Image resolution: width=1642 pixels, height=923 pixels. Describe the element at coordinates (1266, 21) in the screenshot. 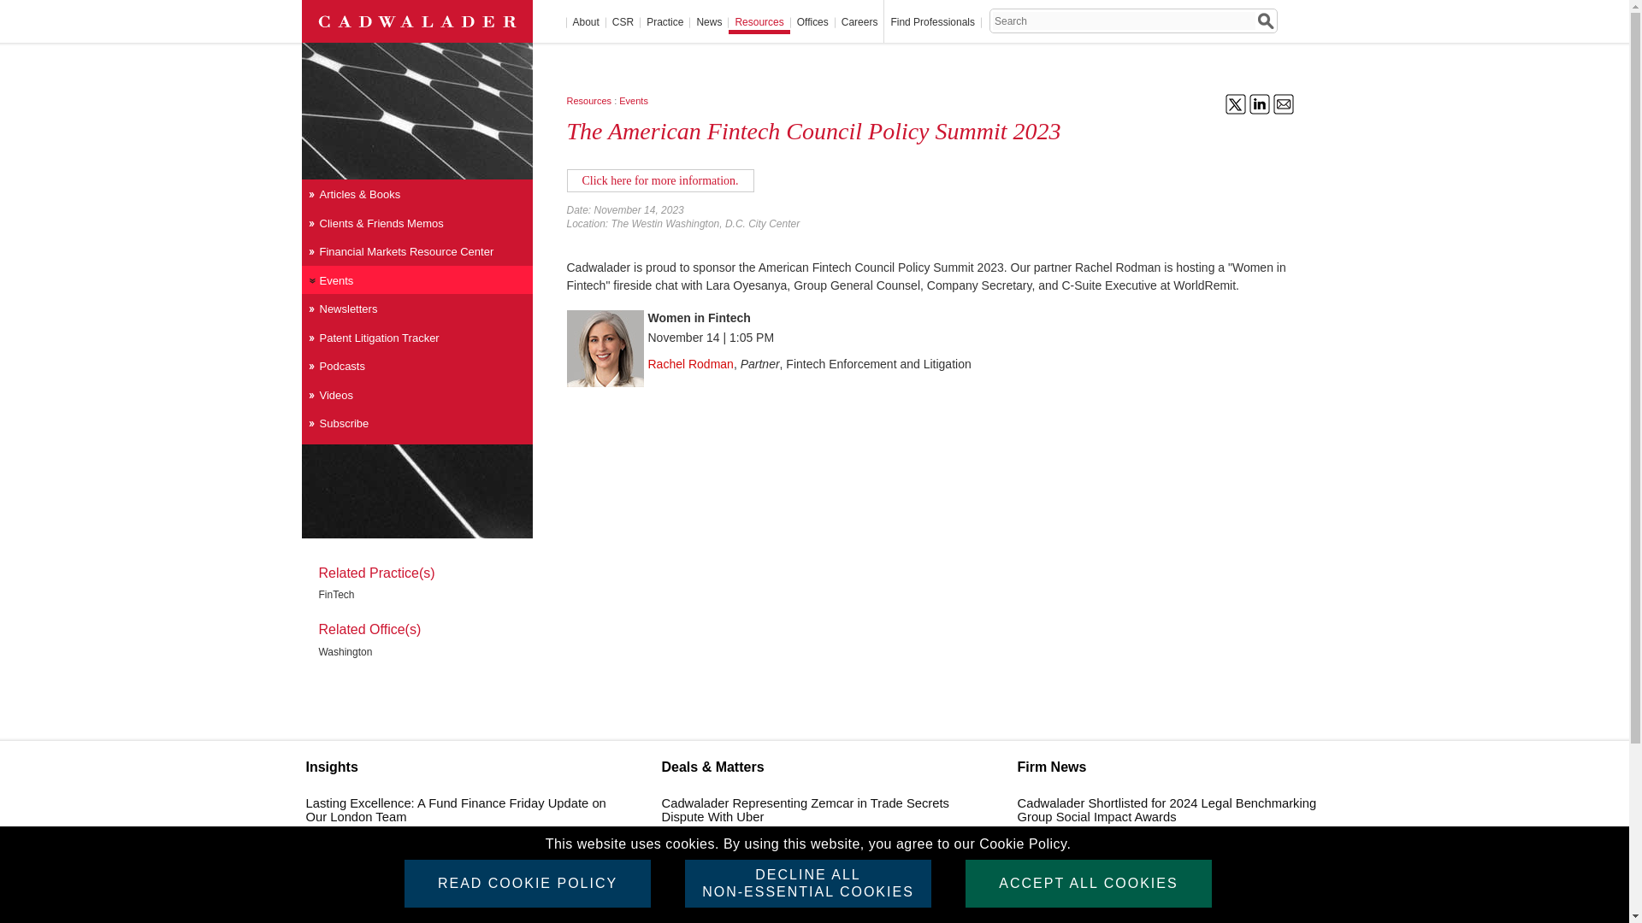

I see `Search` at that location.